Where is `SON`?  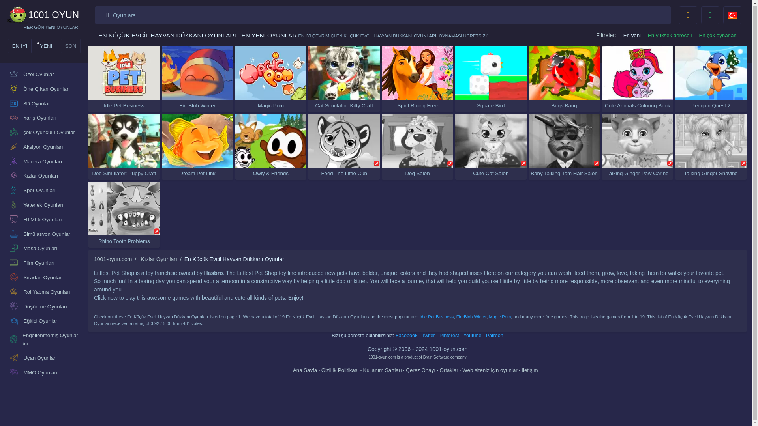
SON is located at coordinates (70, 46).